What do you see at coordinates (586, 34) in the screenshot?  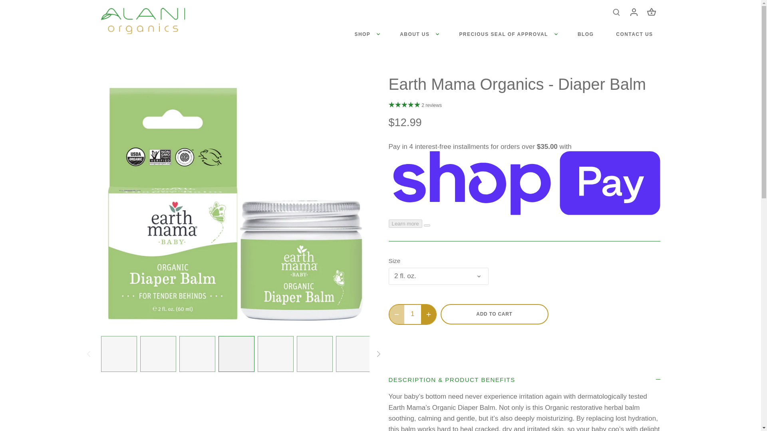 I see `BLOG` at bounding box center [586, 34].